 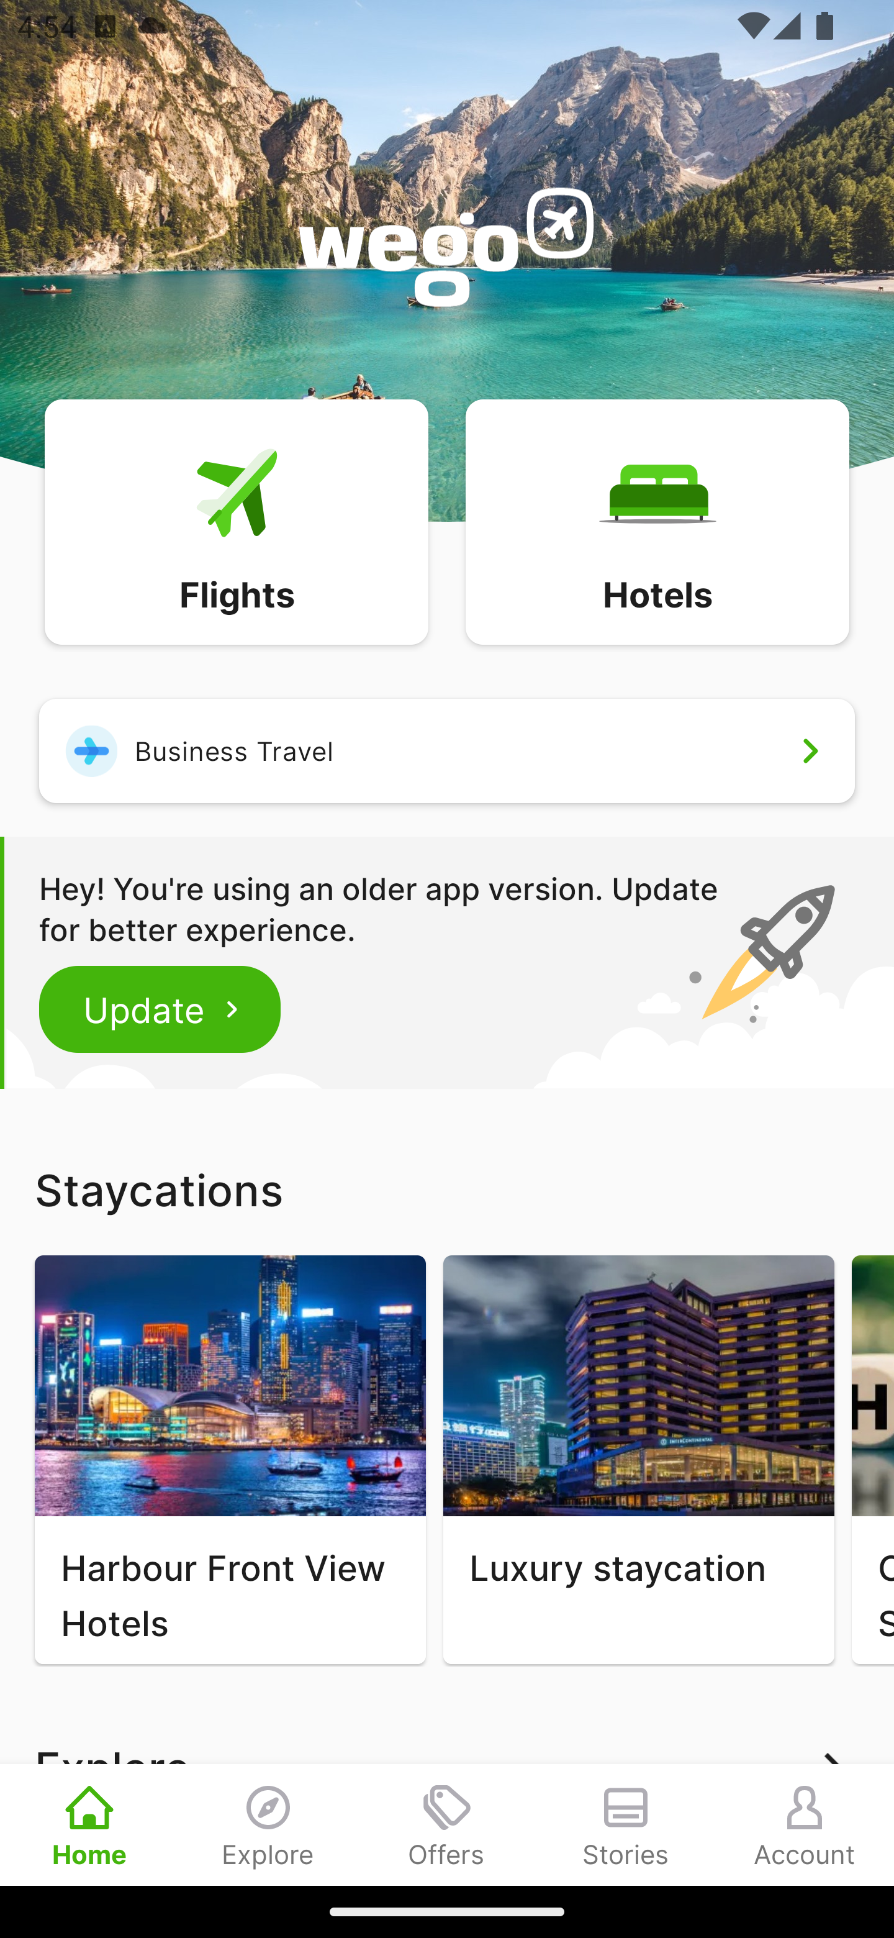 What do you see at coordinates (268, 1824) in the screenshot?
I see `Explore` at bounding box center [268, 1824].